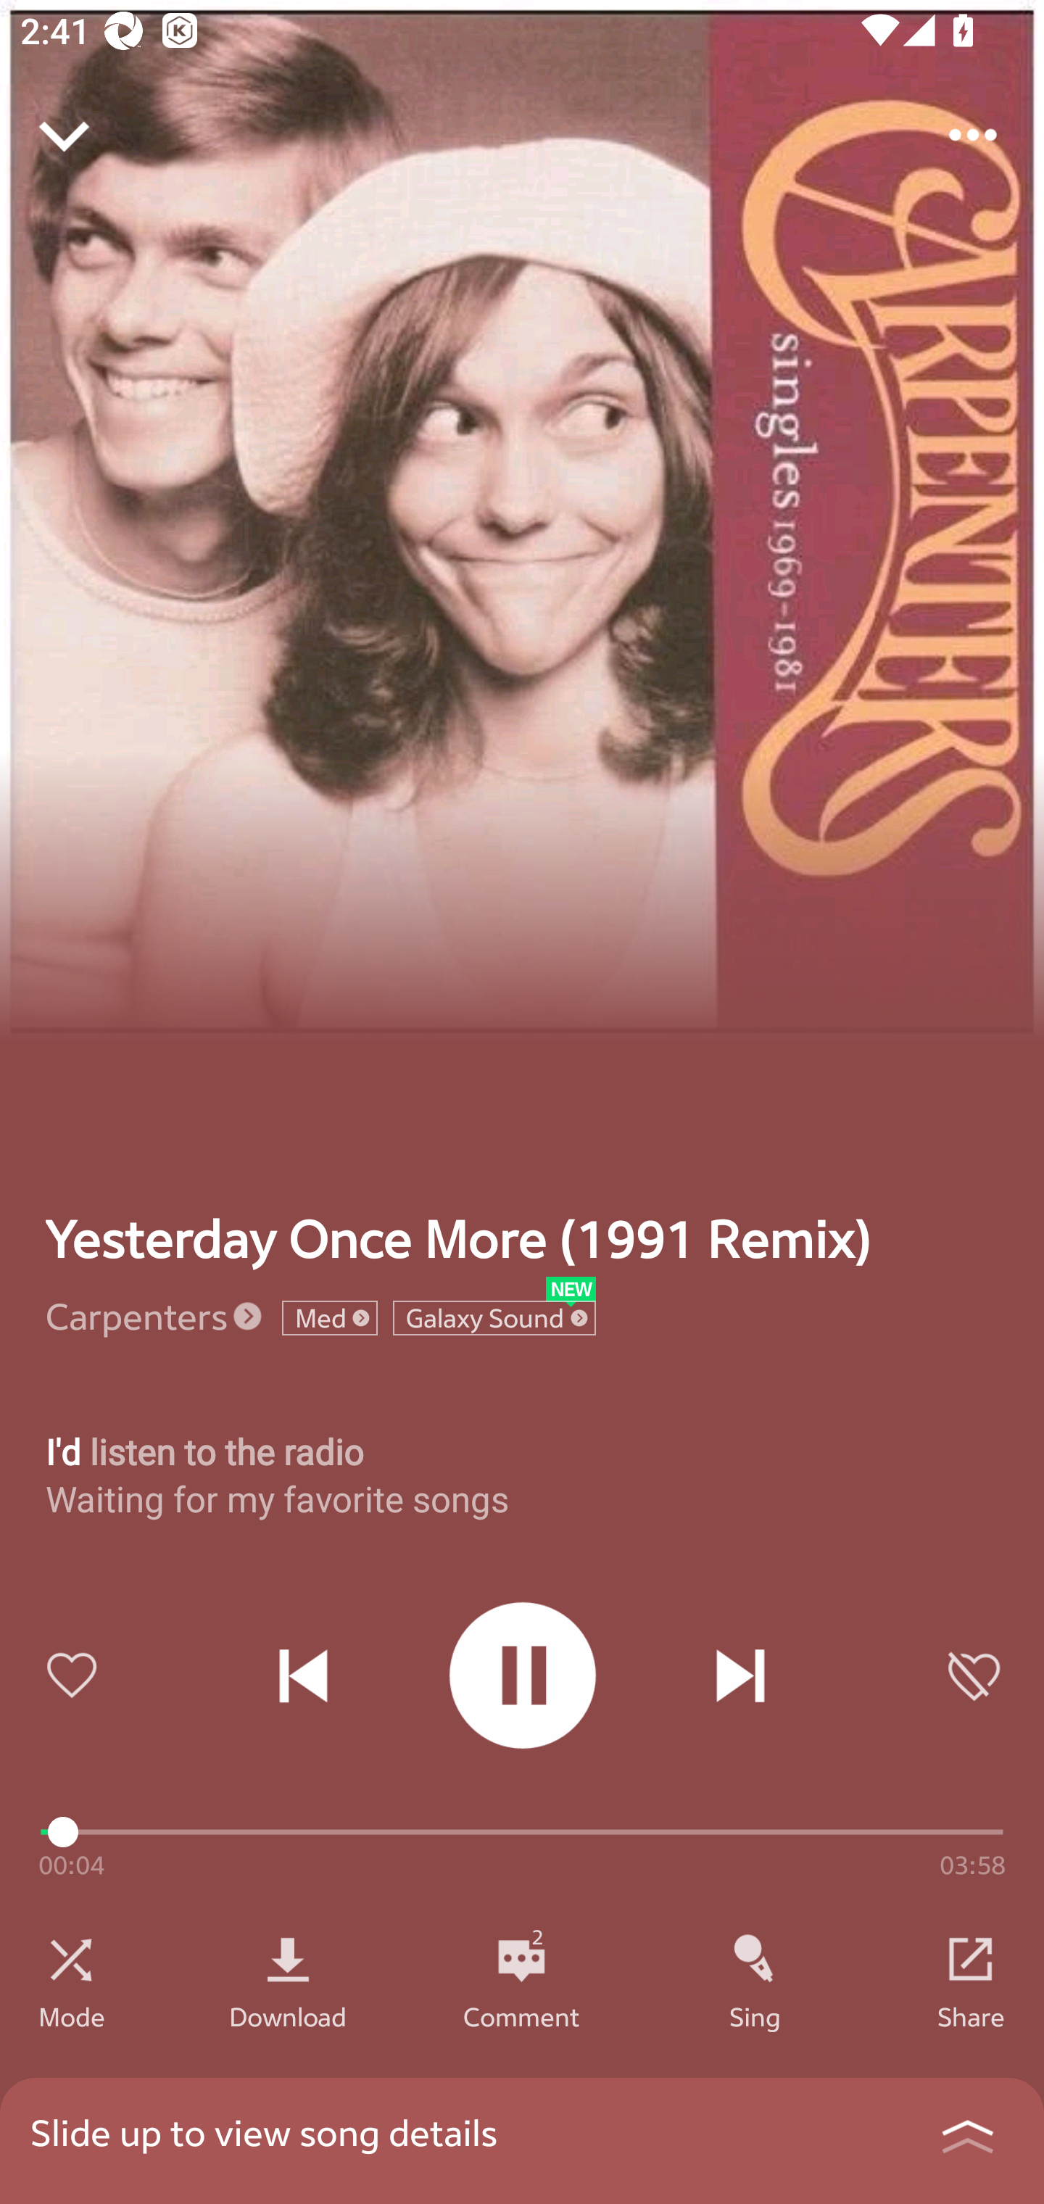  I want to click on Share, so click(971, 2016).